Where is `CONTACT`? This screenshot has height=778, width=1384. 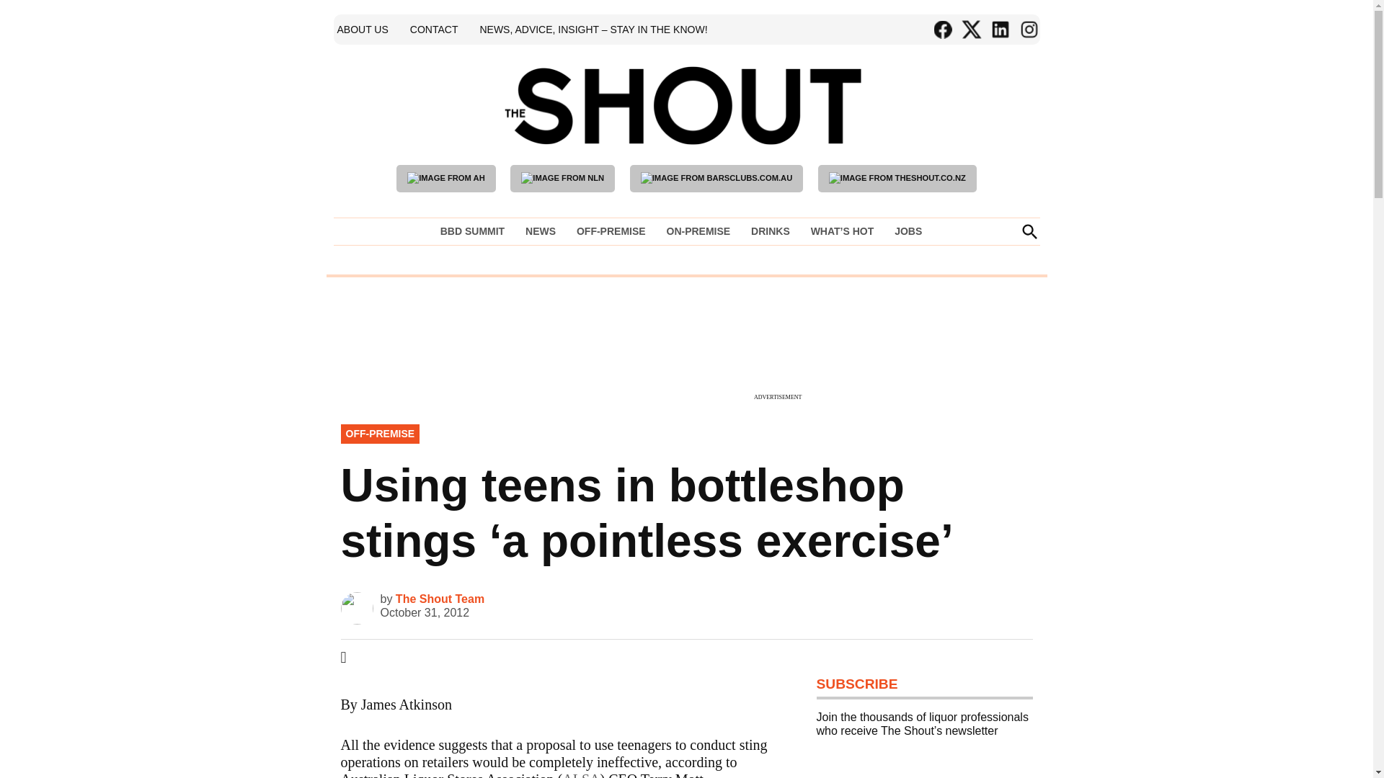
CONTACT is located at coordinates (434, 29).